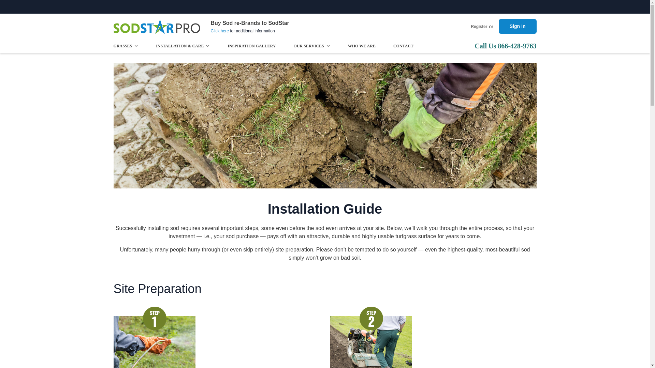 This screenshot has width=655, height=368. What do you see at coordinates (126, 46) in the screenshot?
I see `GRASSES` at bounding box center [126, 46].